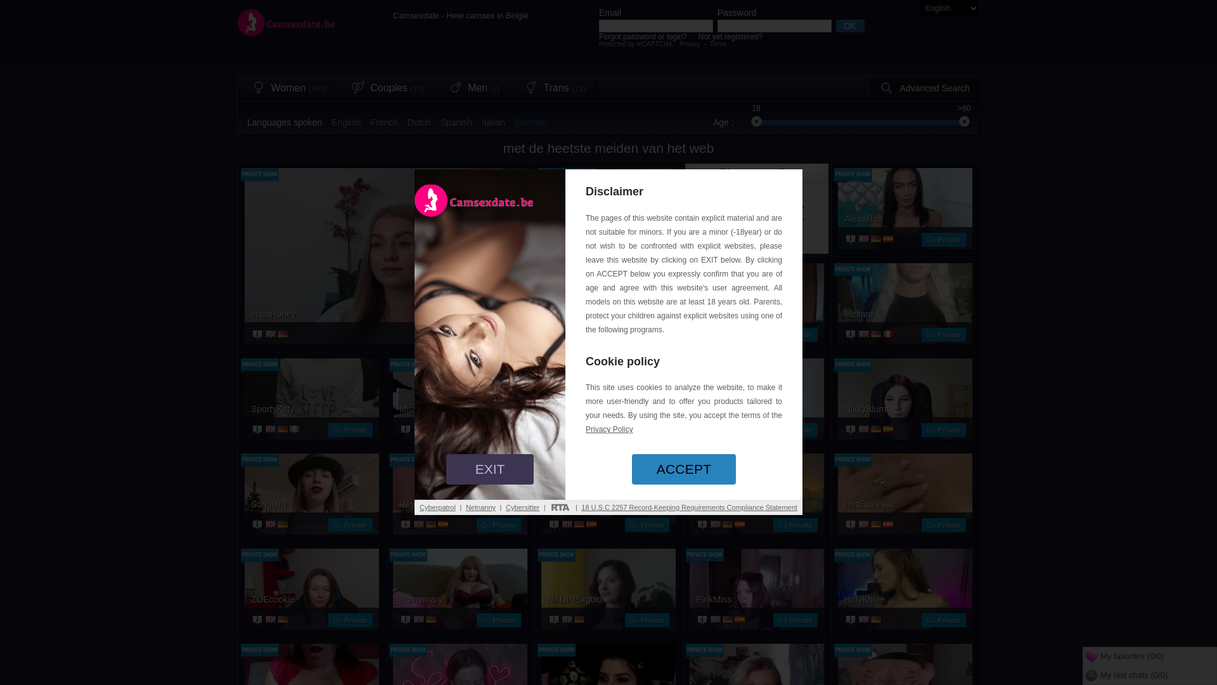  I want to click on ZOEcookie - Sexcam, so click(312, 599).